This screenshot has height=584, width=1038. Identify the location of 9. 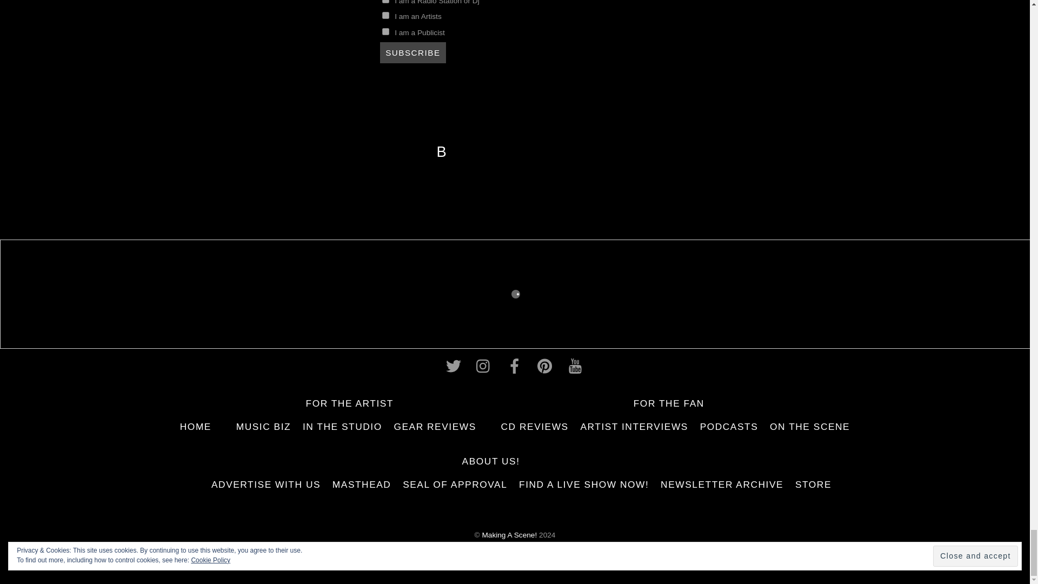
(385, 15).